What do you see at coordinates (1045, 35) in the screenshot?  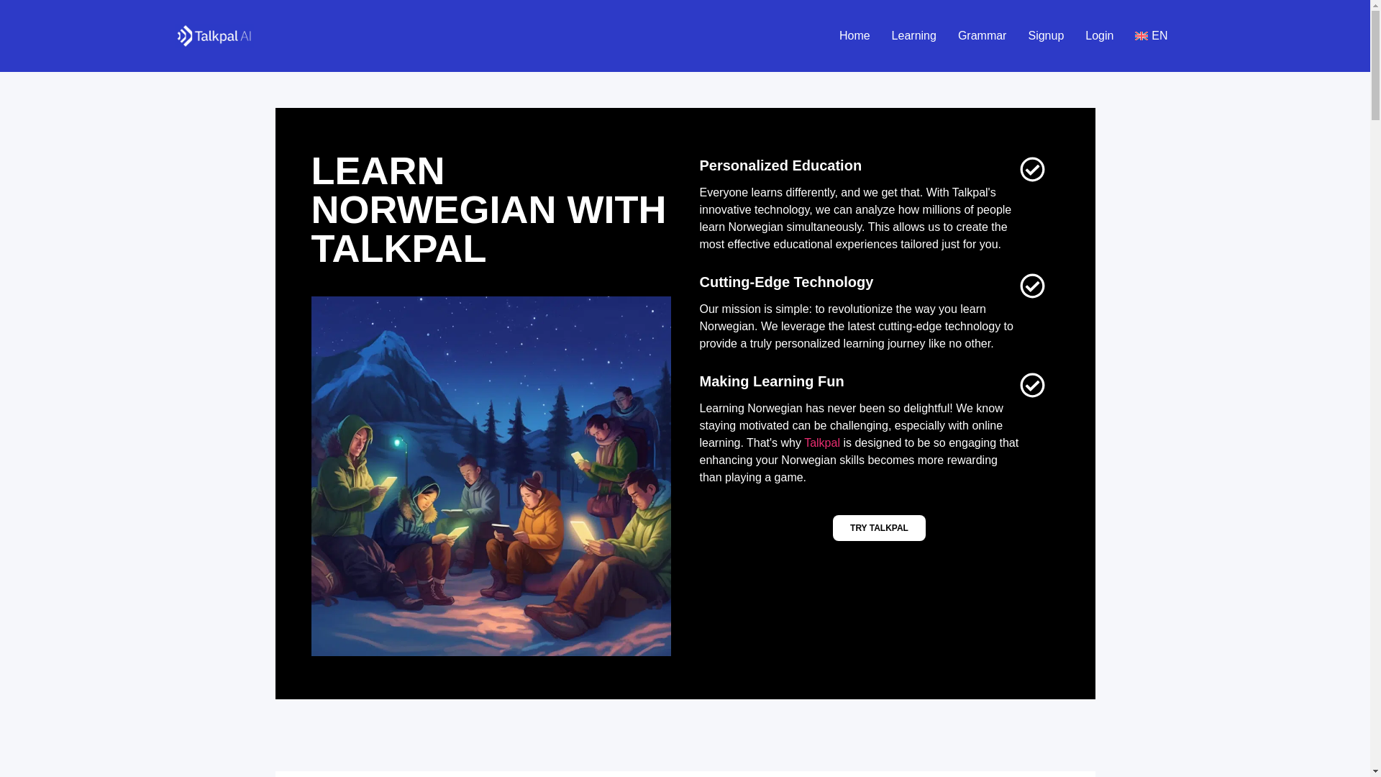 I see `Signup` at bounding box center [1045, 35].